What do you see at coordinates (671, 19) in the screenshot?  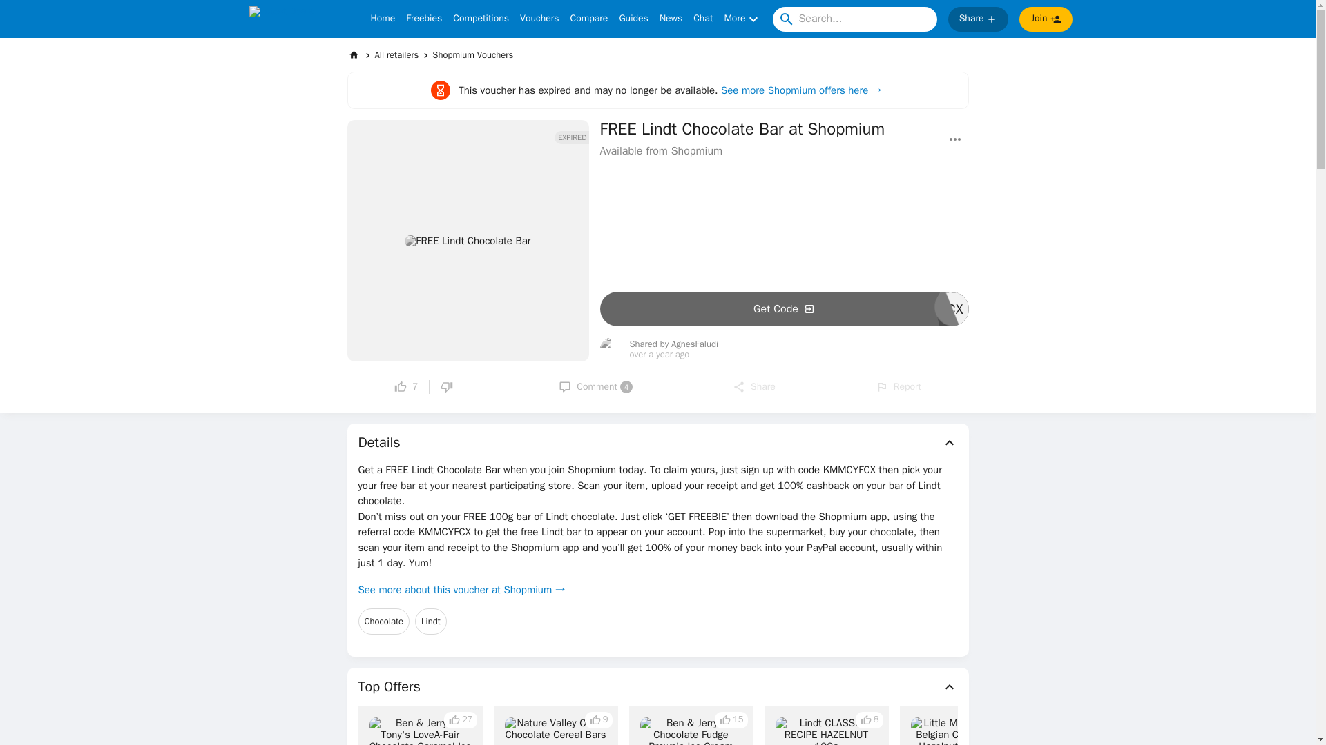 I see `More` at bounding box center [671, 19].